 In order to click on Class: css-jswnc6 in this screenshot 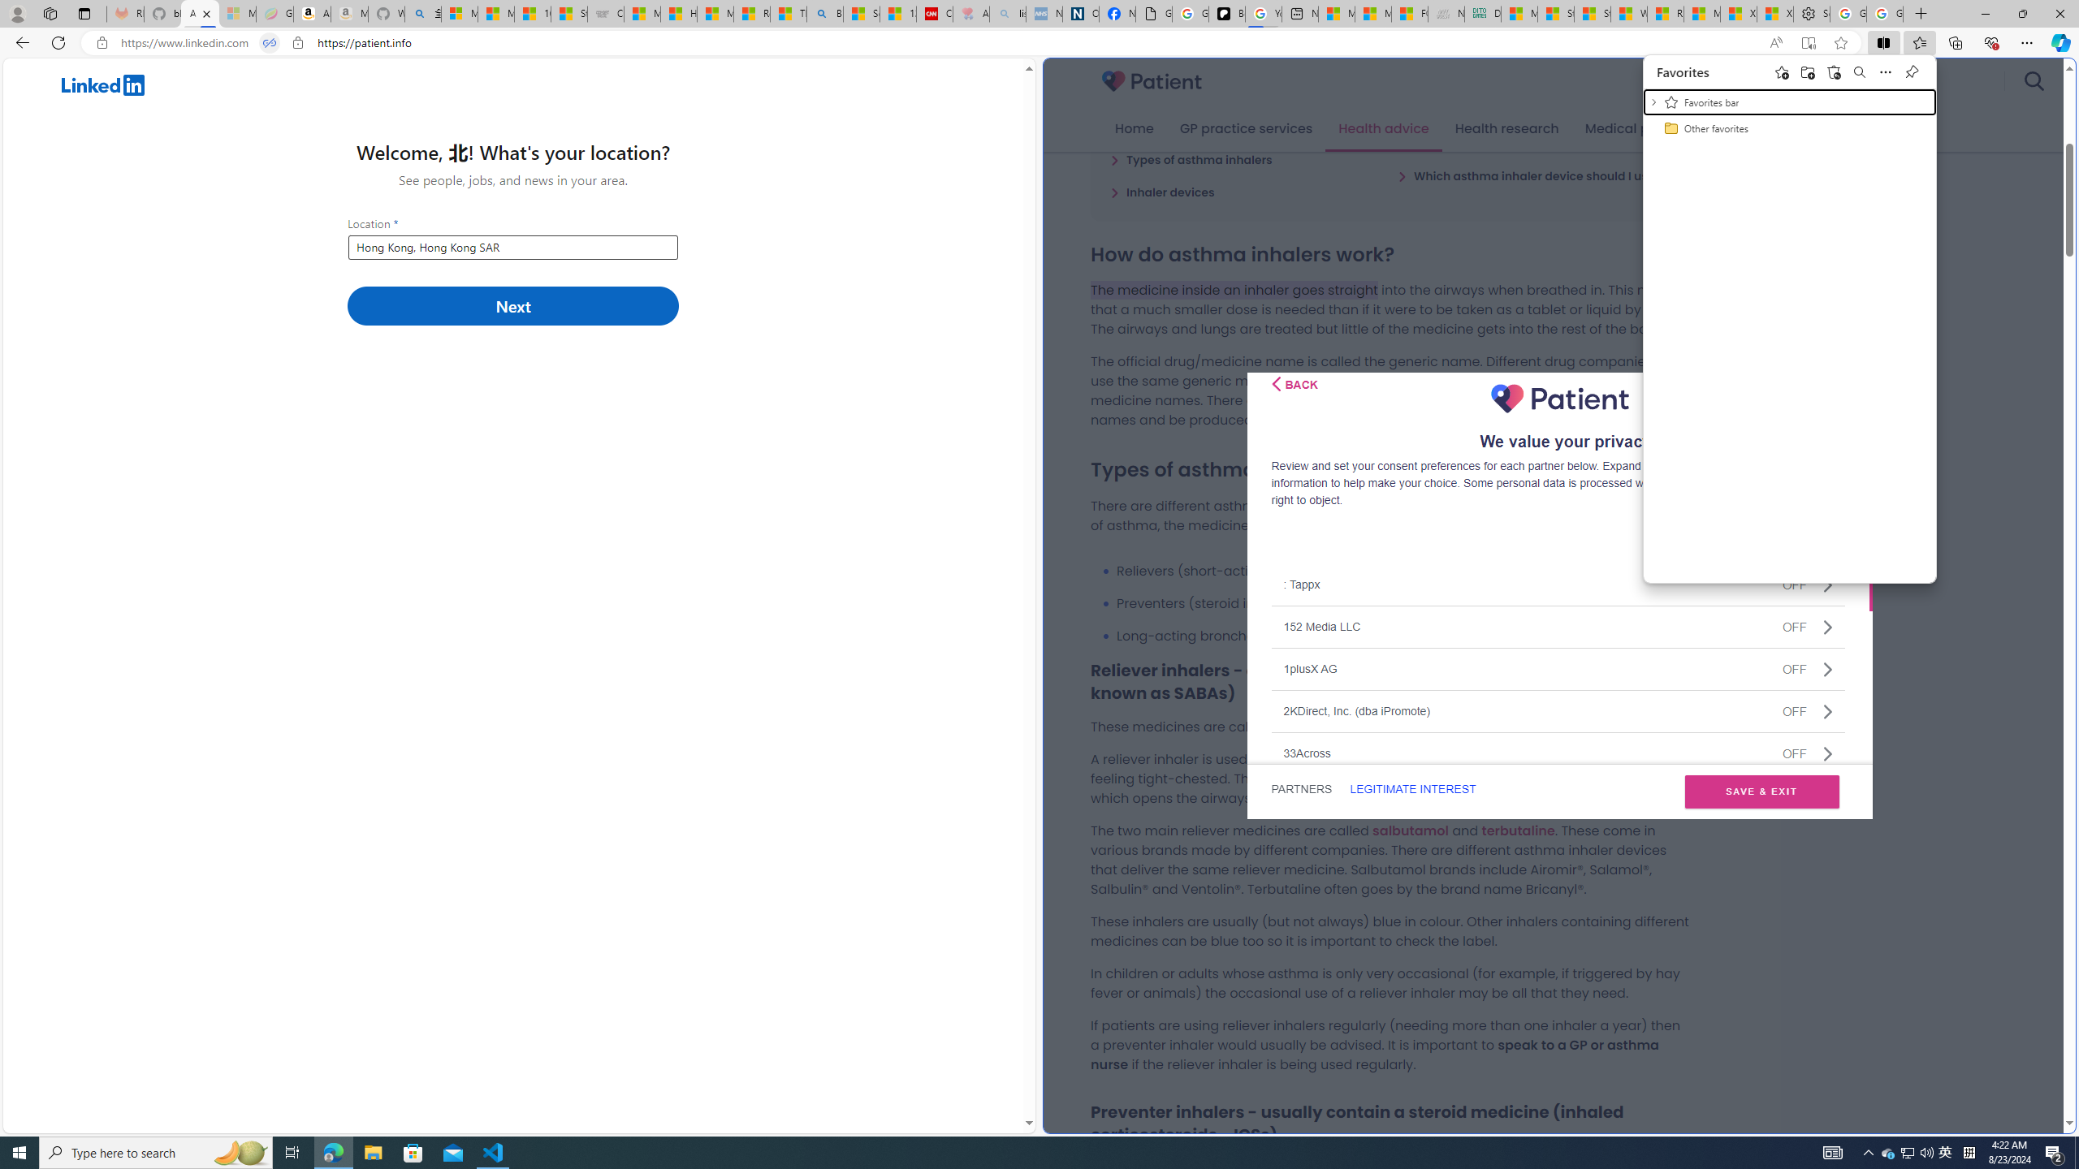, I will do `click(1946, 1153)`.